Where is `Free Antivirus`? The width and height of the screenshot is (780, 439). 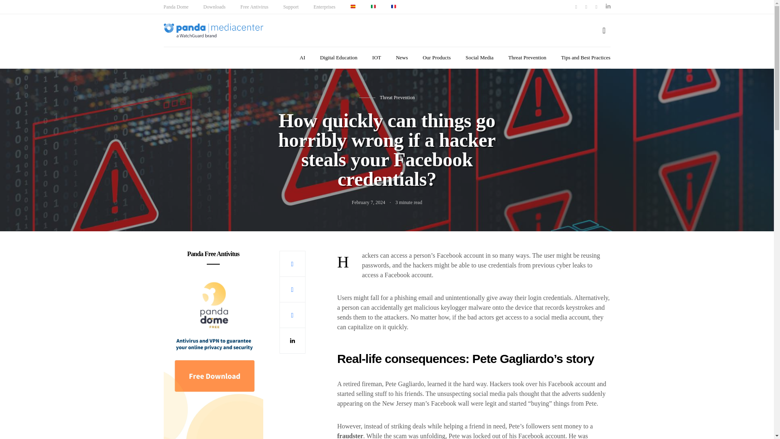 Free Antivirus is located at coordinates (254, 7).